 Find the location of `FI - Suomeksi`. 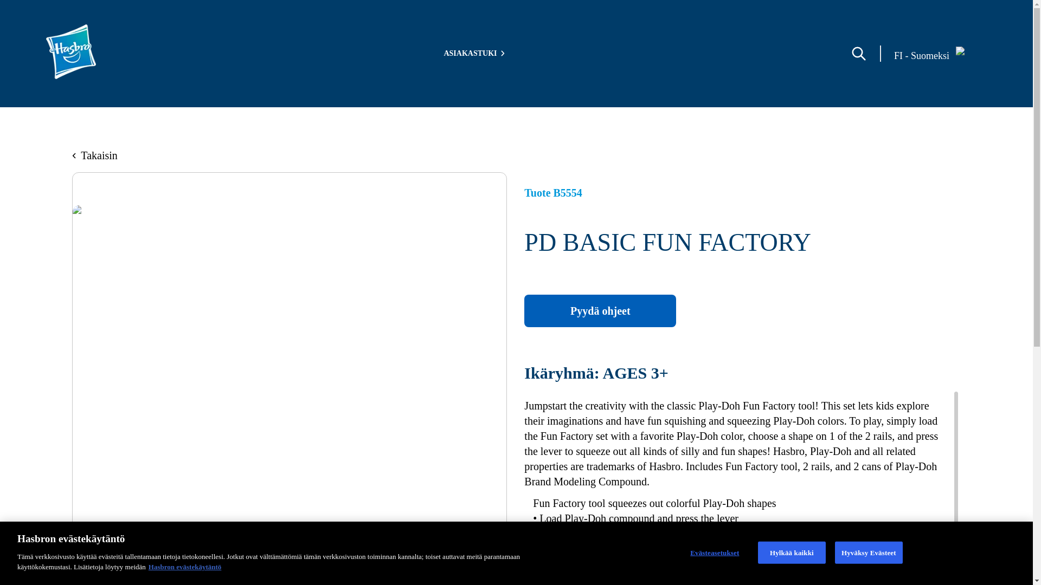

FI - Suomeksi is located at coordinates (942, 54).